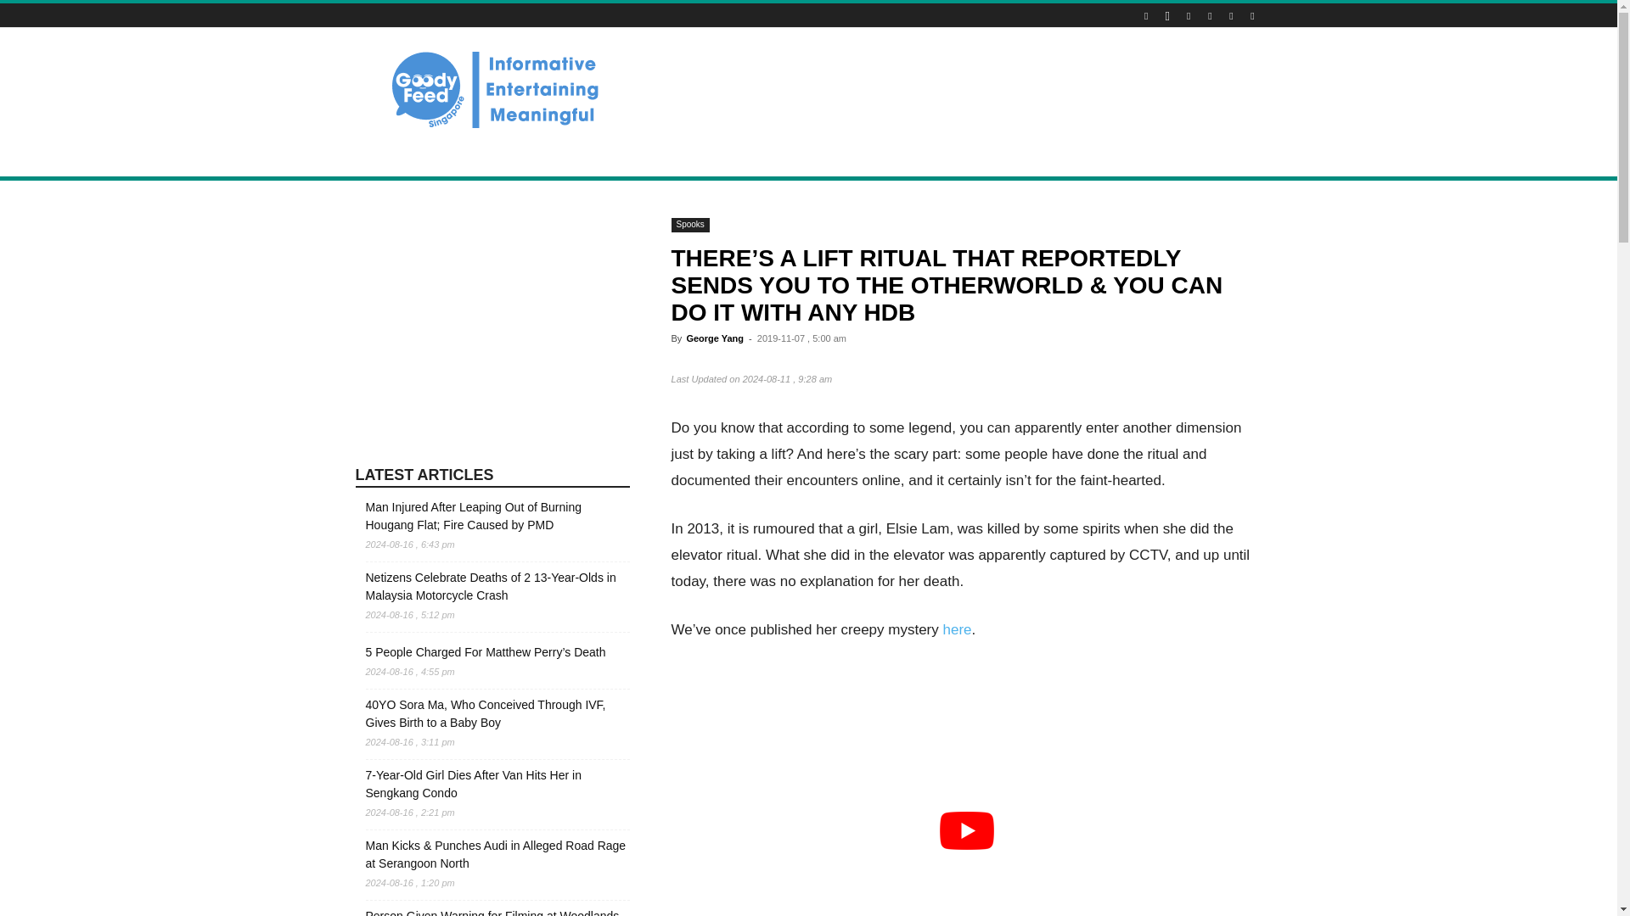 This screenshot has width=1630, height=916. I want to click on ENTERTAINMENT, so click(655, 156).